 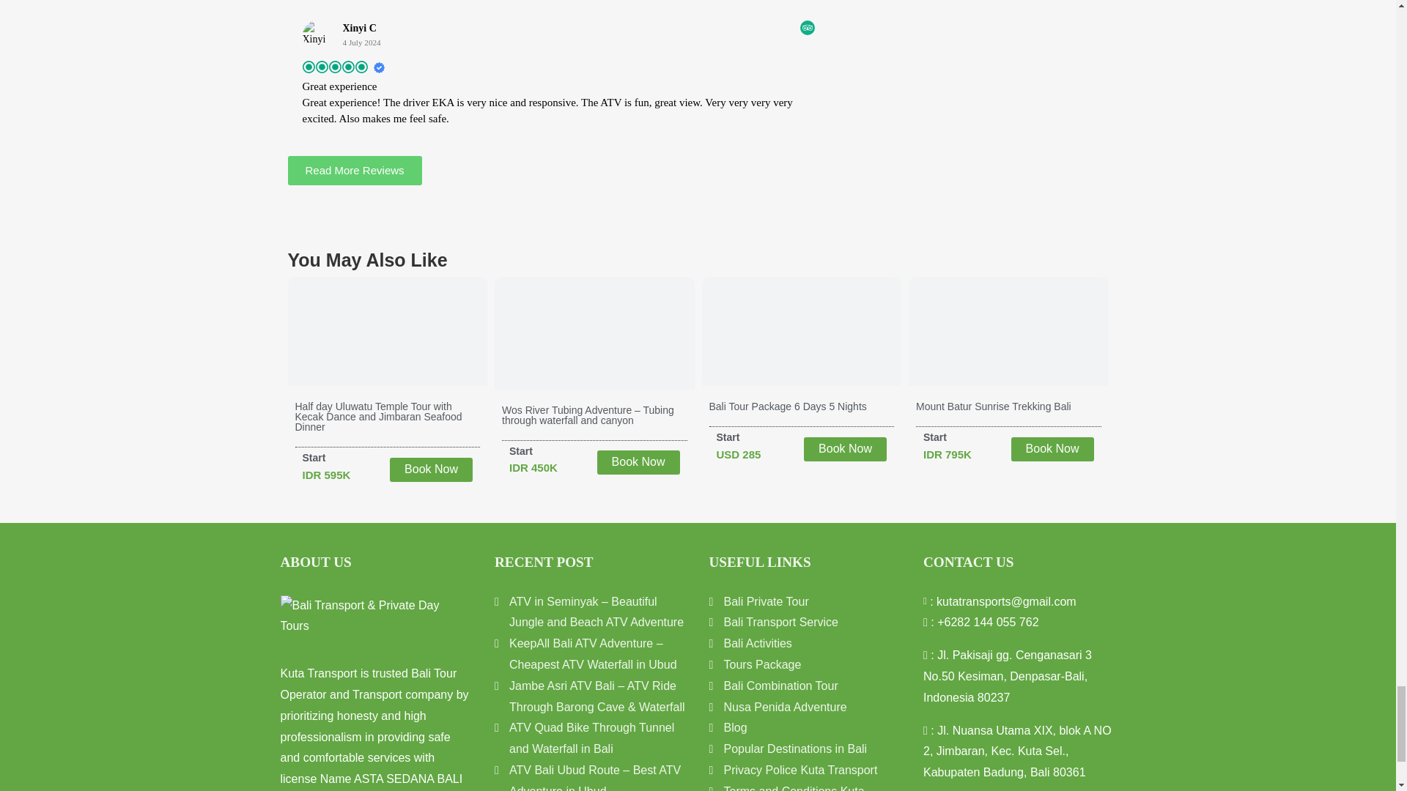 I want to click on Book Now, so click(x=638, y=462).